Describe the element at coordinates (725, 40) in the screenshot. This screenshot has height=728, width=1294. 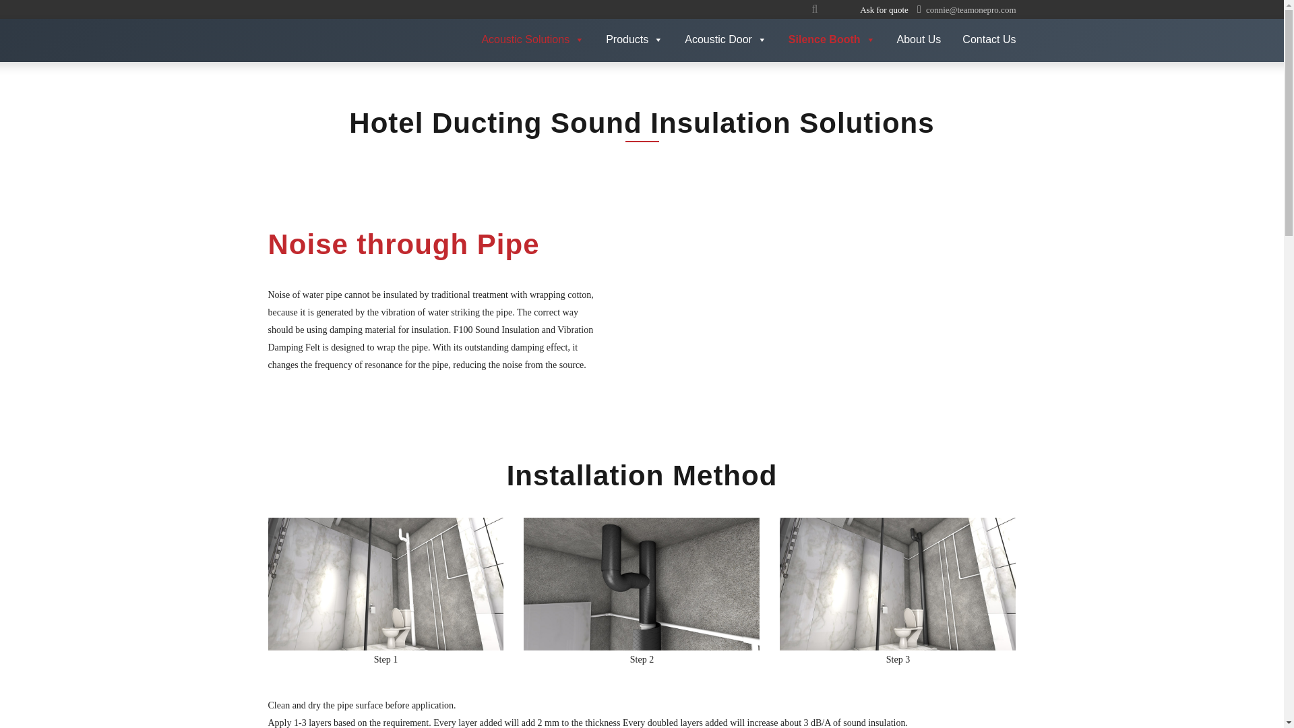
I see `Acoustic Door` at that location.